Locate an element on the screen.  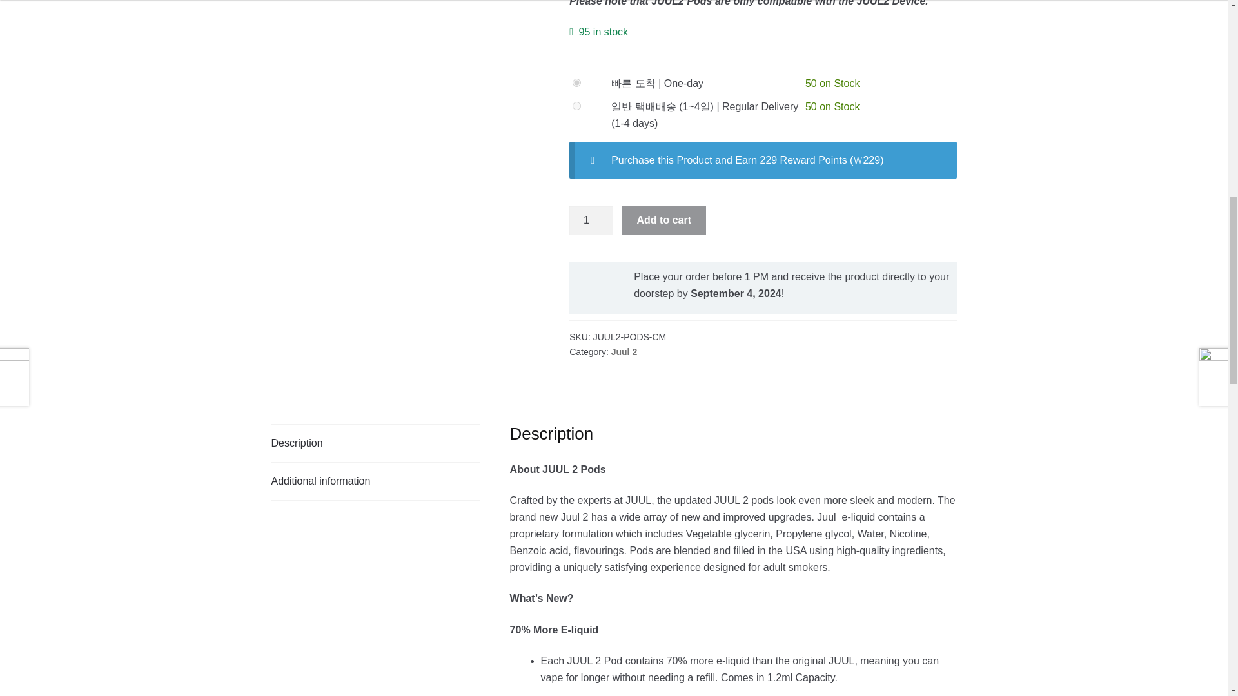
Qty is located at coordinates (591, 220).